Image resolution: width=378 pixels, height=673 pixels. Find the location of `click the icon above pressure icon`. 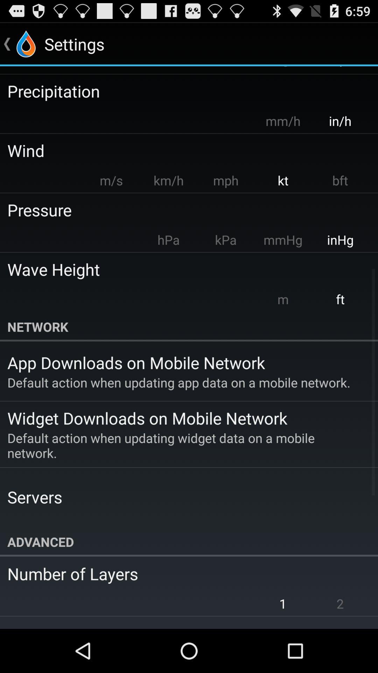

click the icon above pressure icon is located at coordinates (225, 180).